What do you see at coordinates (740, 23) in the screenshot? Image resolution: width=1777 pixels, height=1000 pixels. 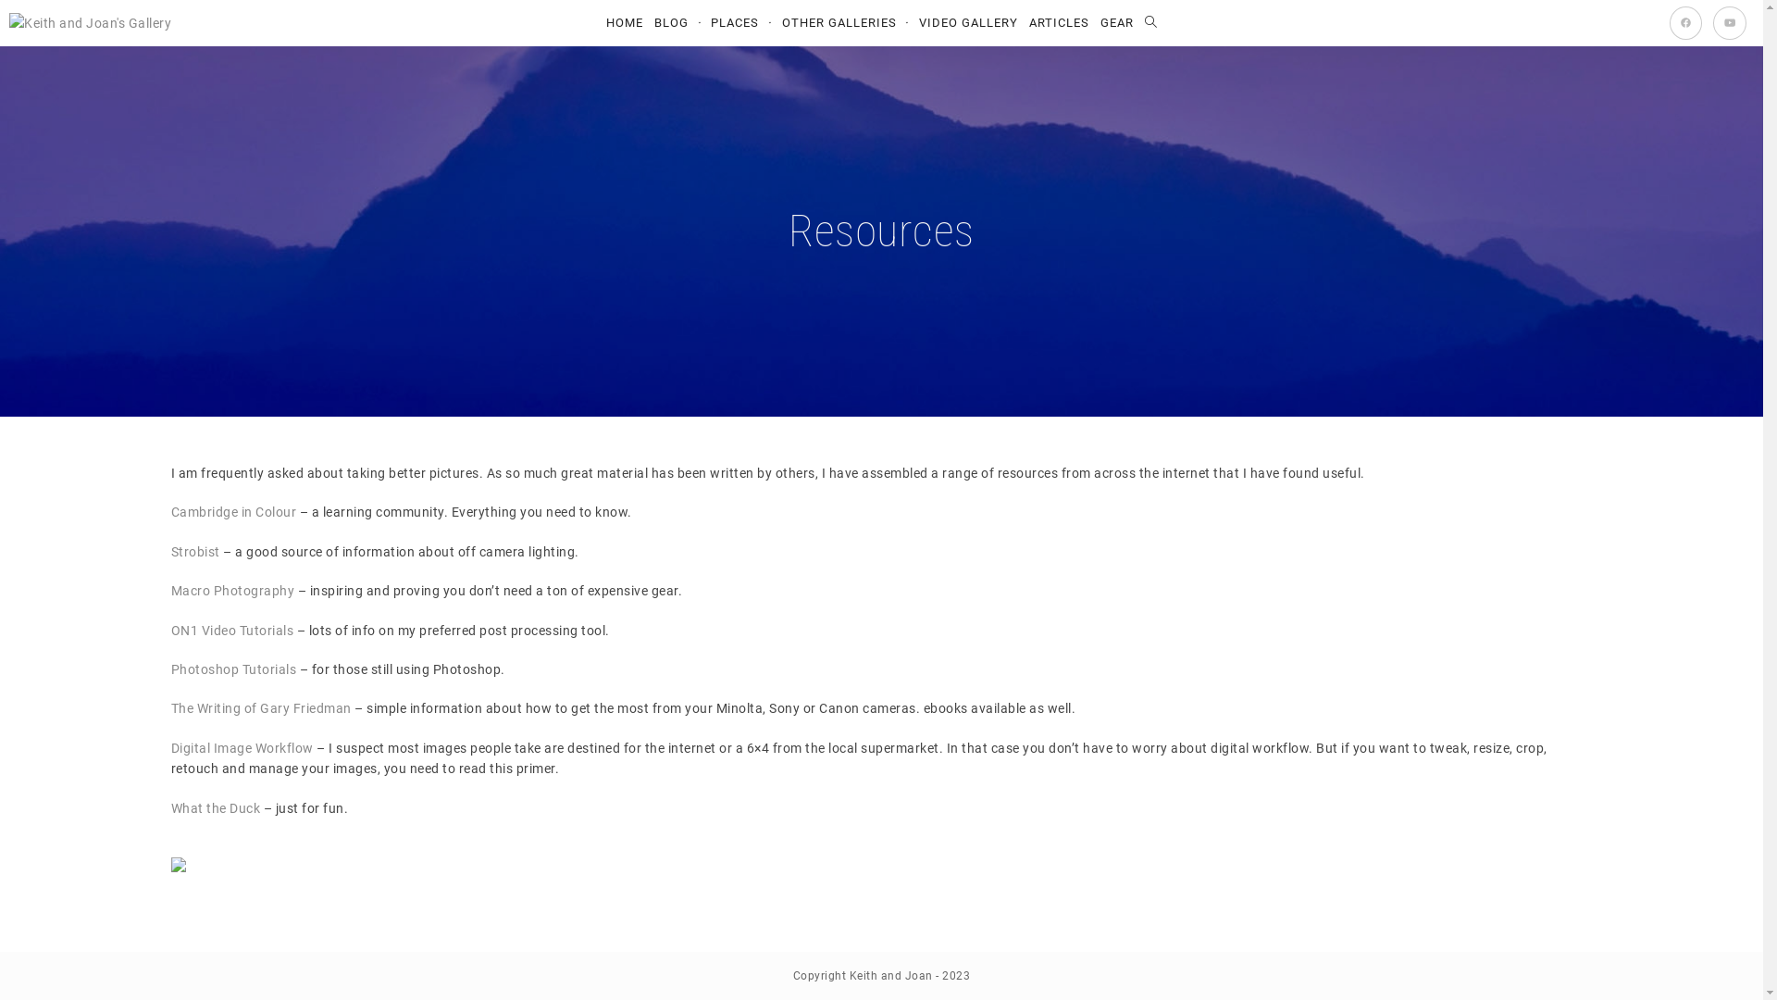 I see `PLACES` at bounding box center [740, 23].